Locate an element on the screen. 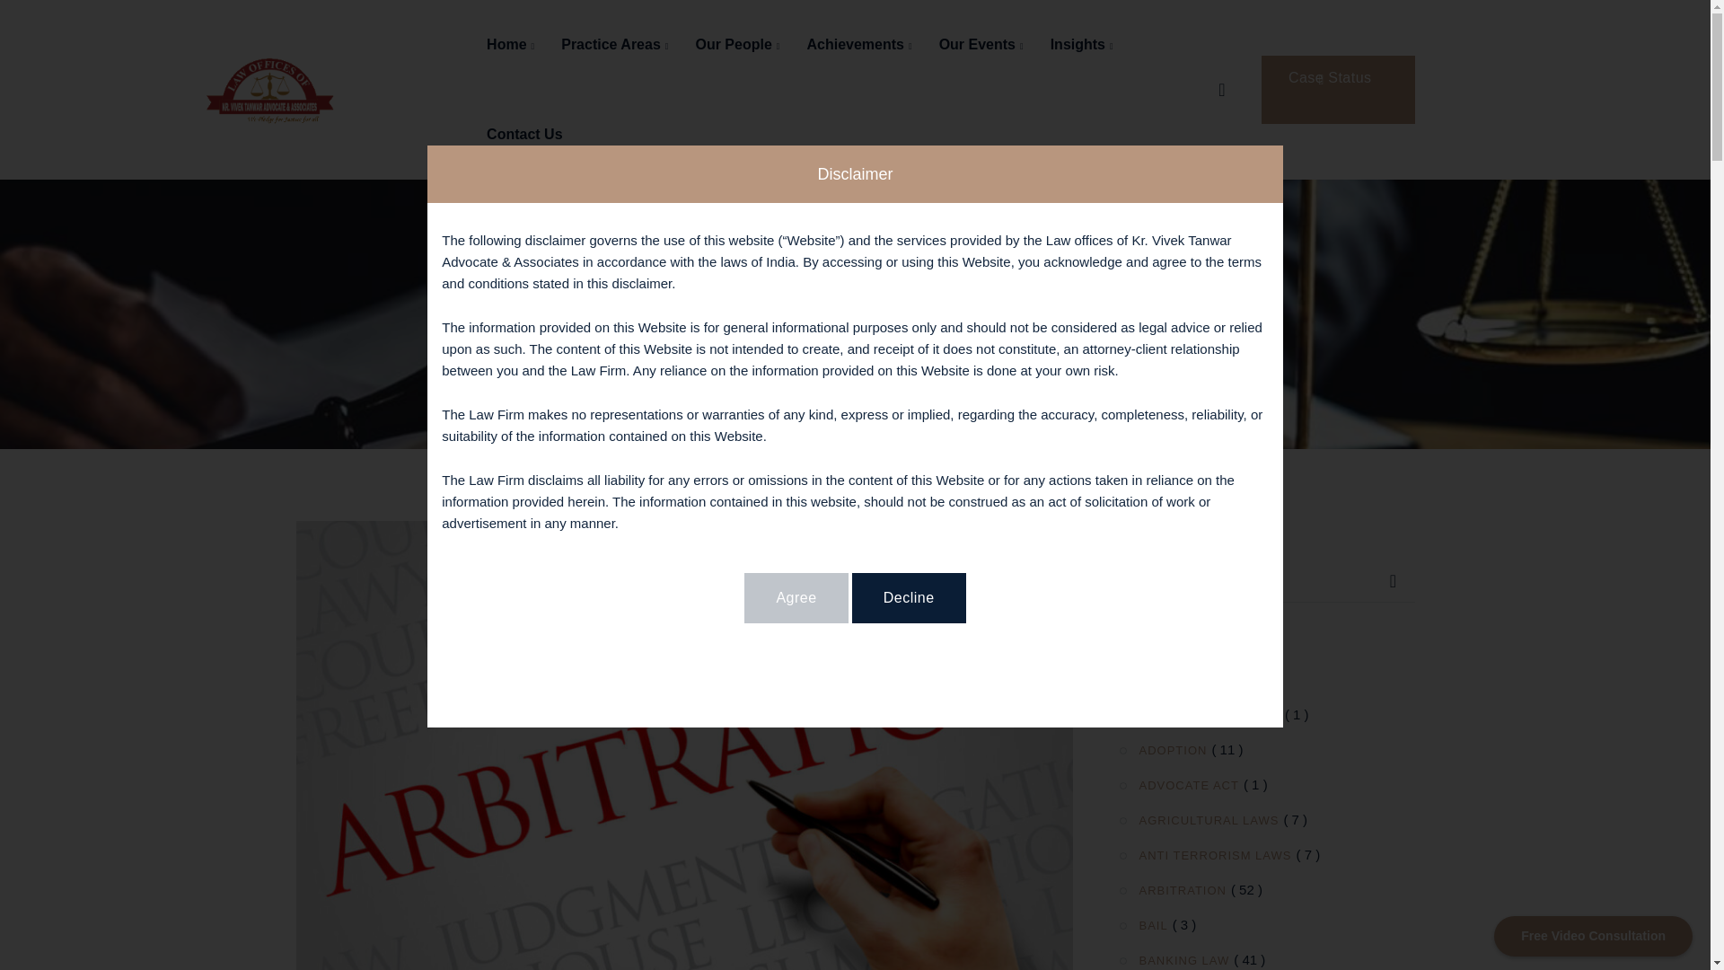  Agree is located at coordinates (796, 598).